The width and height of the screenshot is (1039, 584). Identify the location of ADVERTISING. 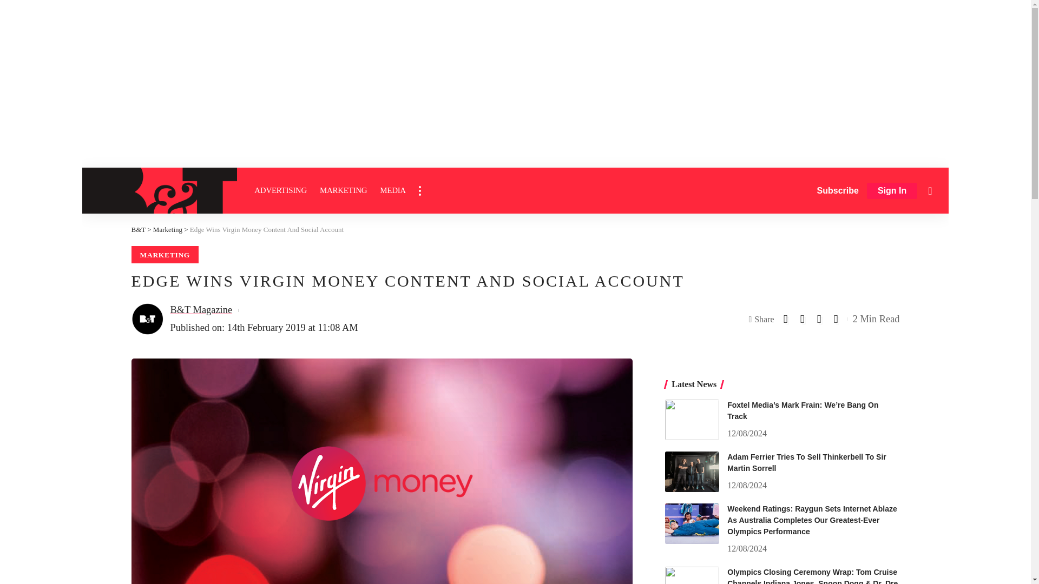
(280, 190).